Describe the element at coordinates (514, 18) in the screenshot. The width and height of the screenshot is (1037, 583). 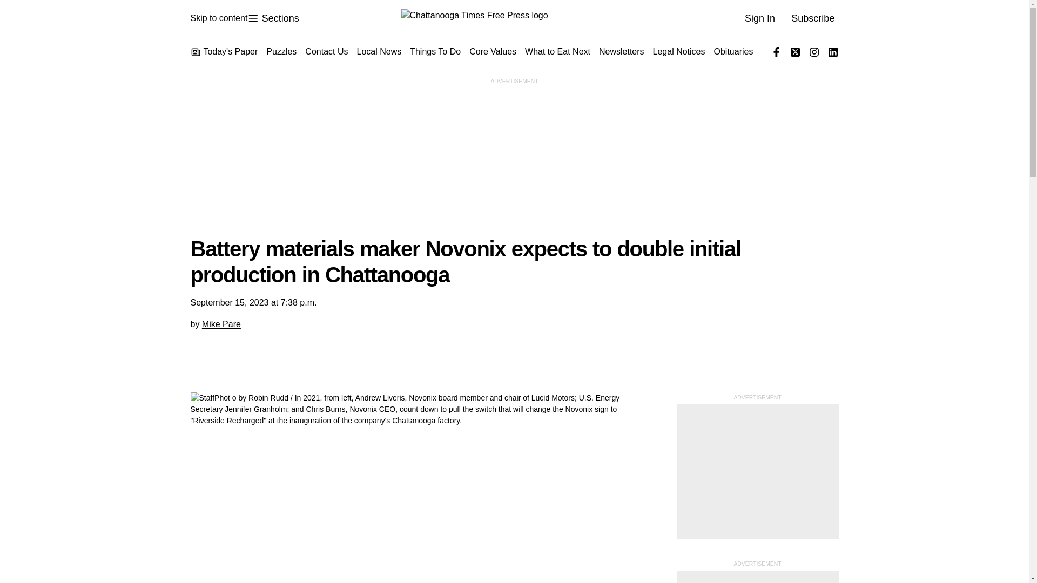
I see `Times Free Press` at that location.